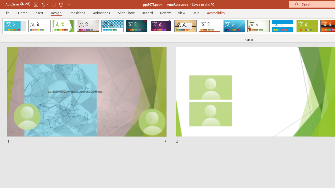  Describe the element at coordinates (161, 26) in the screenshot. I see `Ion Boardroom` at that location.